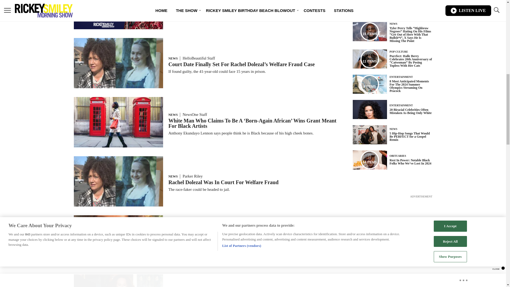 Image resolution: width=510 pixels, height=287 pixels. Describe the element at coordinates (173, 115) in the screenshot. I see `NEWS` at that location.